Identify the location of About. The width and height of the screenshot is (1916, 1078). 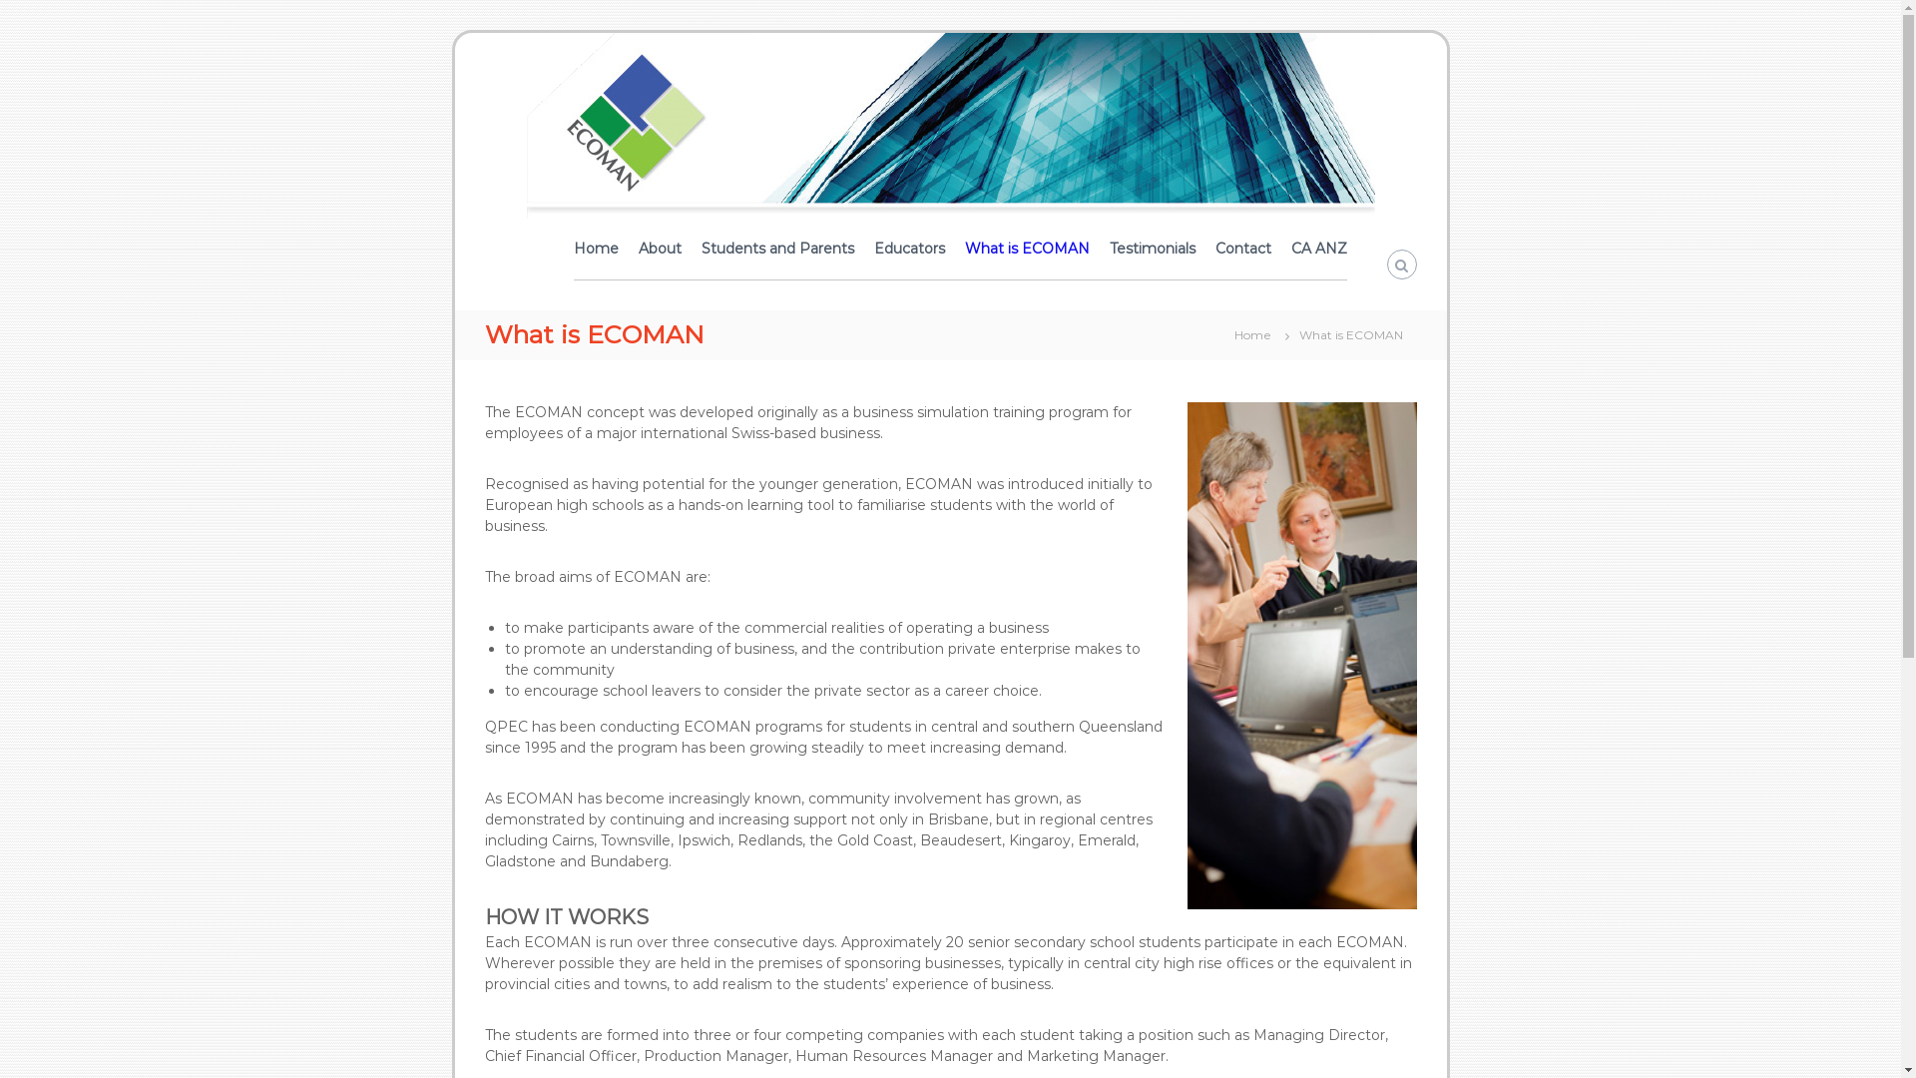
(661, 249).